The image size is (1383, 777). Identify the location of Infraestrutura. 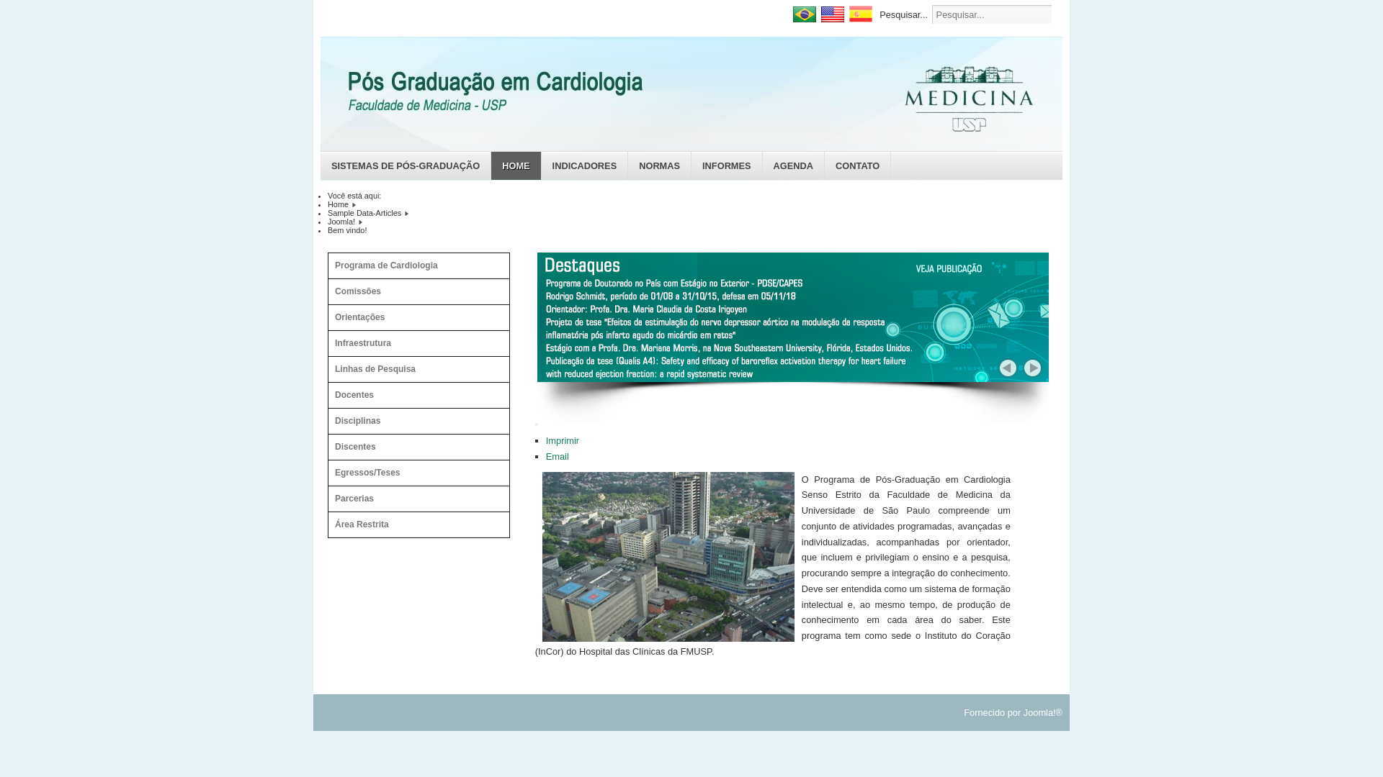
(411, 343).